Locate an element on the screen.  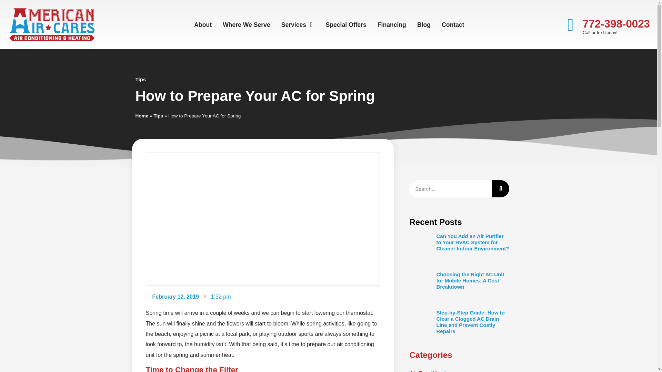
Where We Serve is located at coordinates (246, 25).